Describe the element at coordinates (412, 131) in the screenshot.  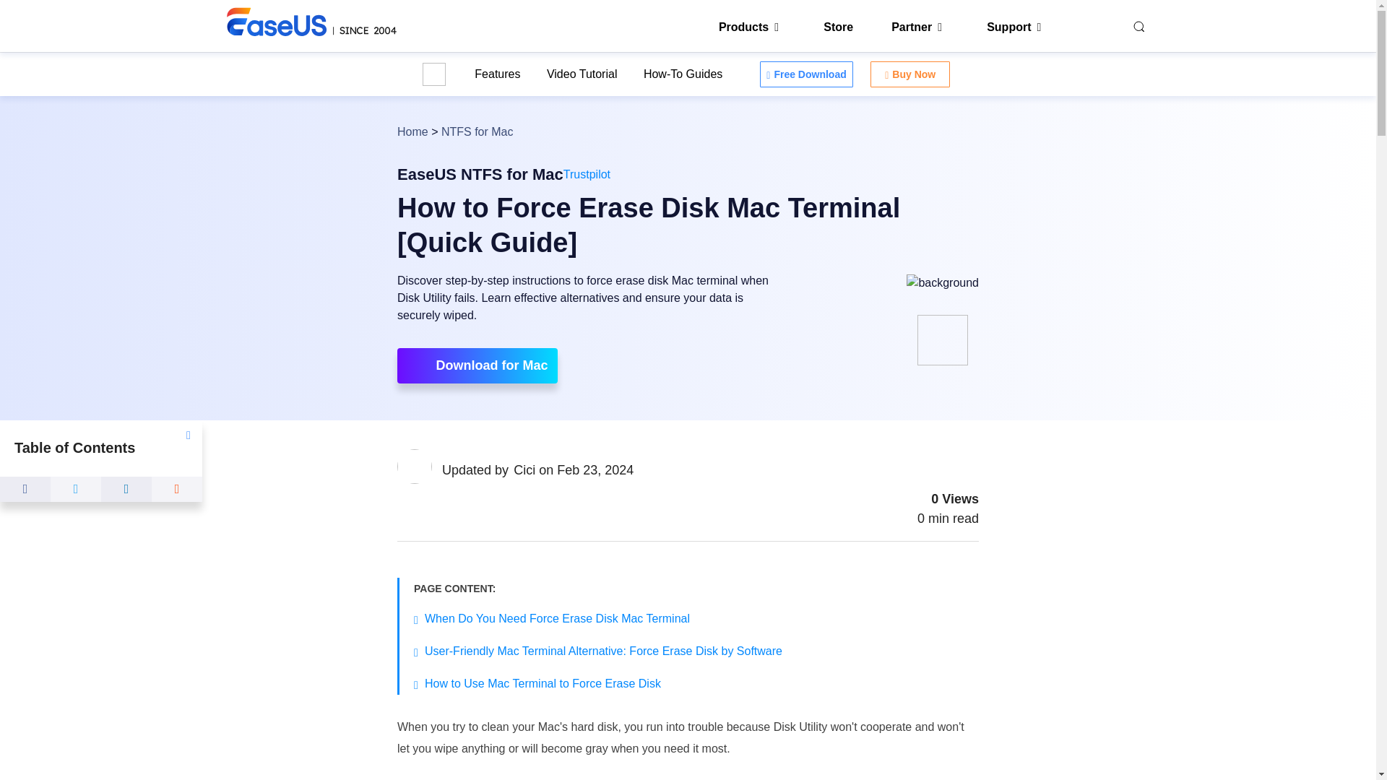
I see `Home` at that location.